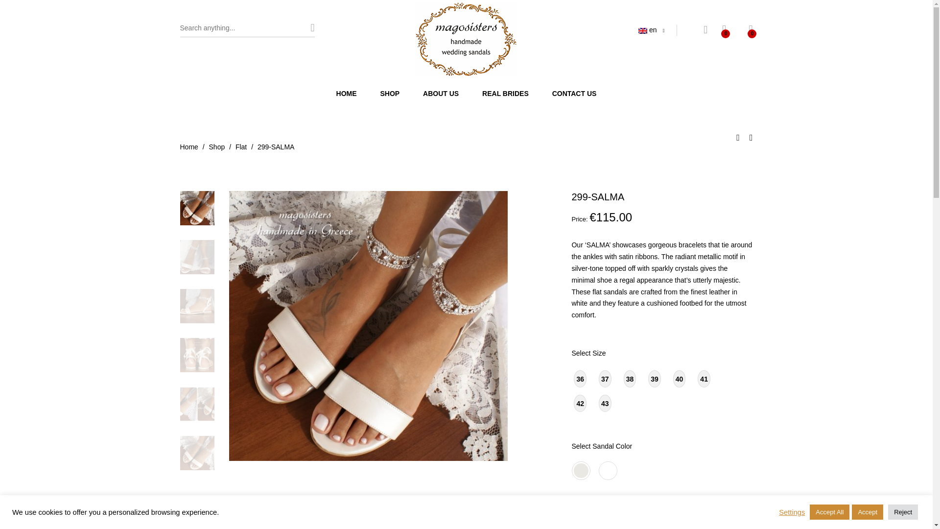 The image size is (940, 529). What do you see at coordinates (724, 30) in the screenshot?
I see `0` at bounding box center [724, 30].